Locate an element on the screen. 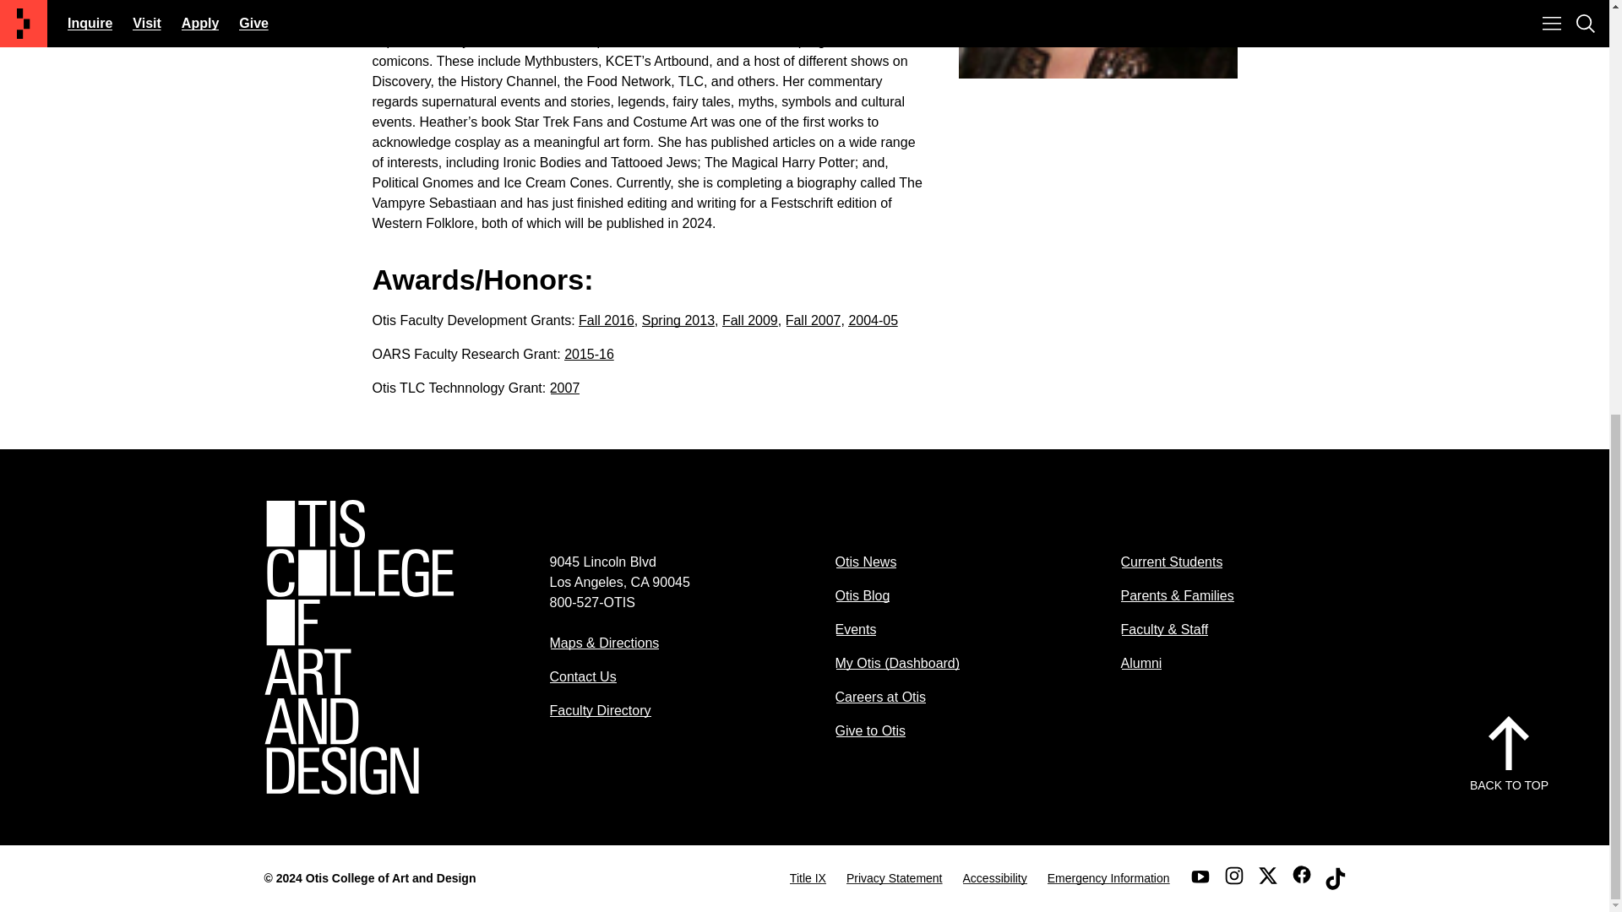  2015-16 is located at coordinates (590, 354).